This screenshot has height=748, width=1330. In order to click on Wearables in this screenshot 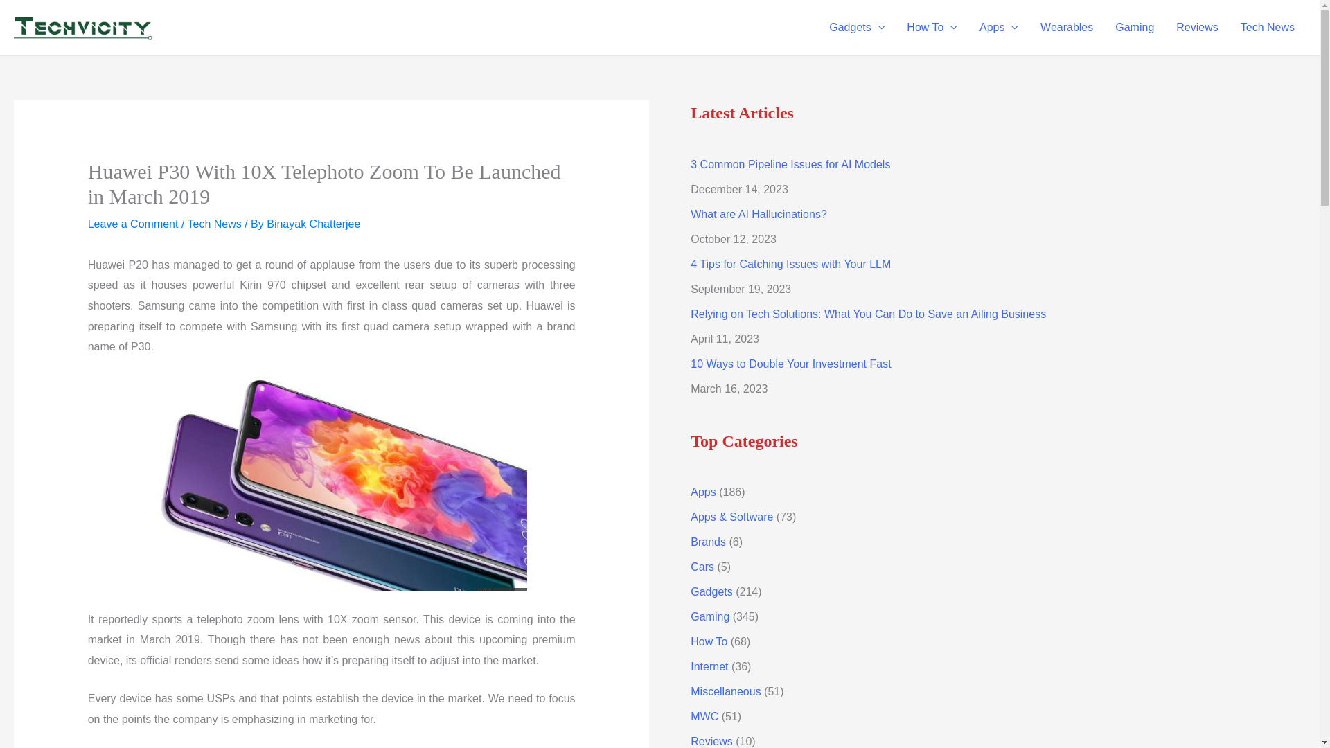, I will do `click(1067, 28)`.